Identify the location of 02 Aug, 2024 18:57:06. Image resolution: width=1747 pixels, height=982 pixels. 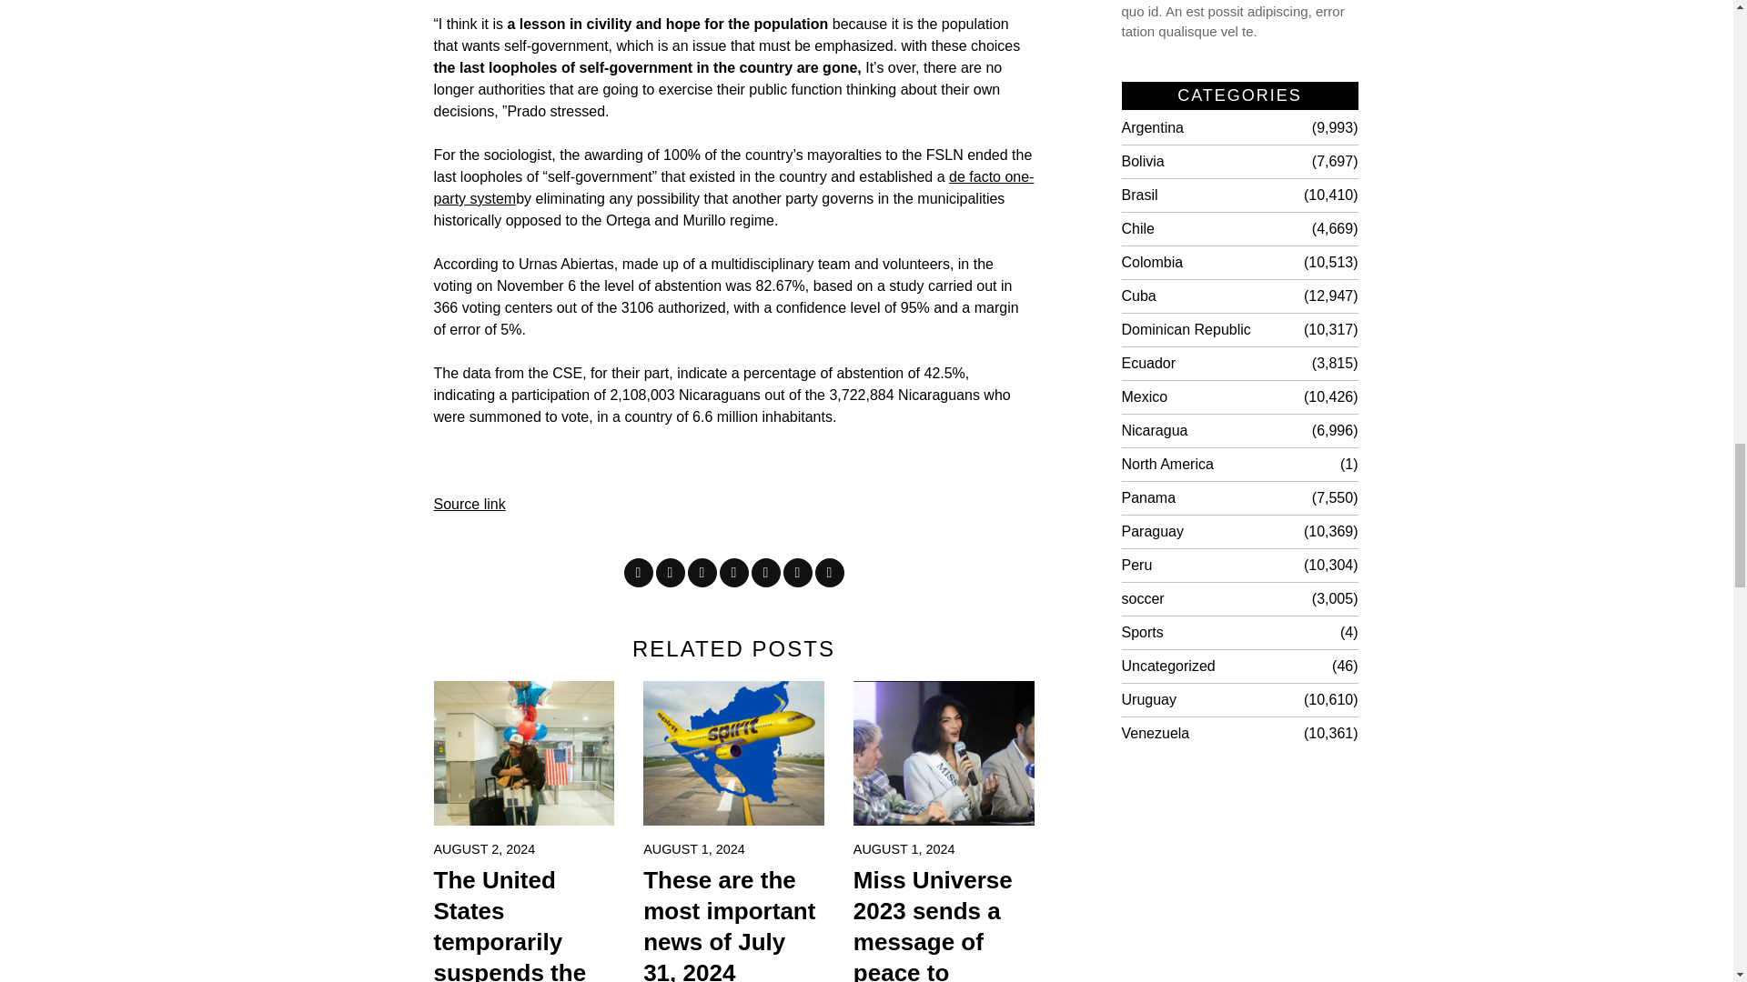
(484, 849).